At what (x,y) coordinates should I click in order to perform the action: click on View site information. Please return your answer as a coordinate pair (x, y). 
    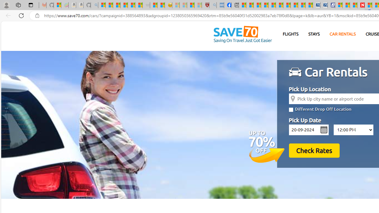
    Looking at the image, I should click on (37, 16).